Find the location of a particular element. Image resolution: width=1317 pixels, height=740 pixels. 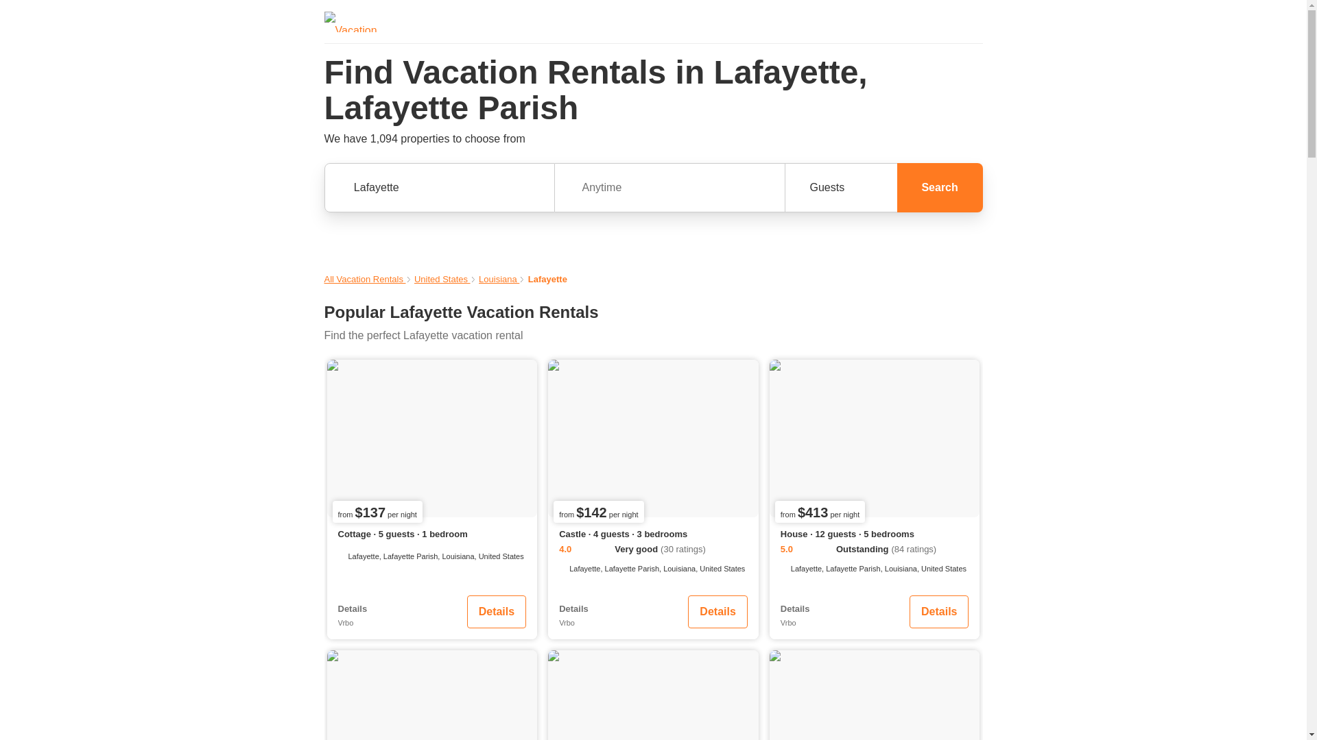

Louisiana is located at coordinates (499, 278).